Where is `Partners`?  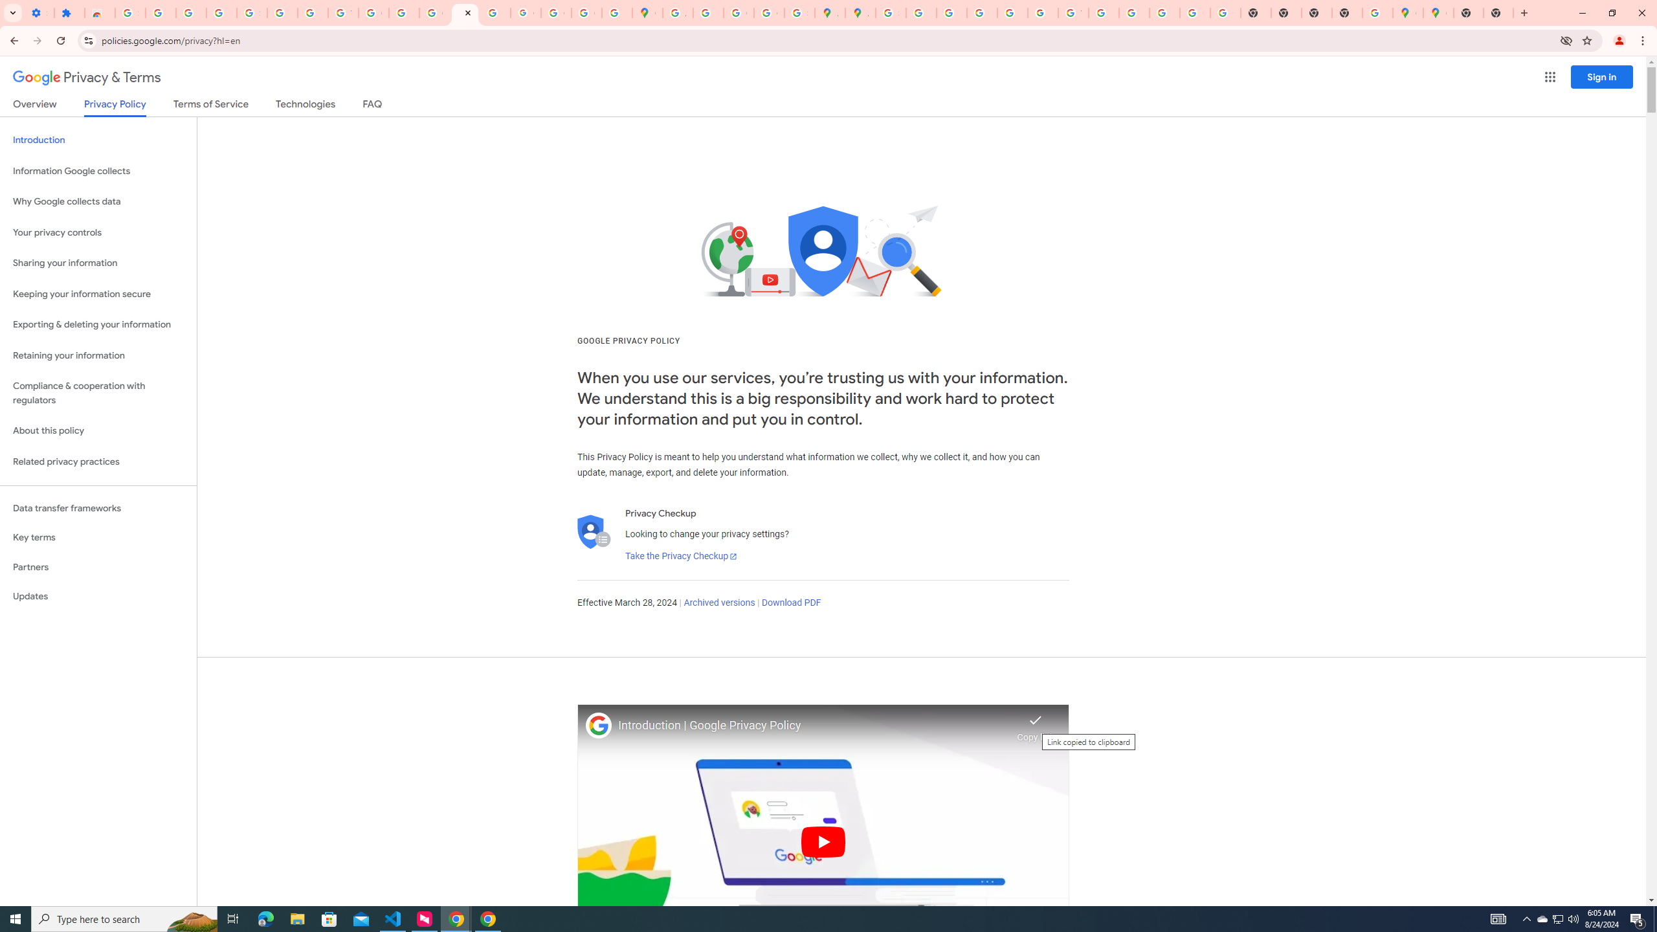 Partners is located at coordinates (98, 567).